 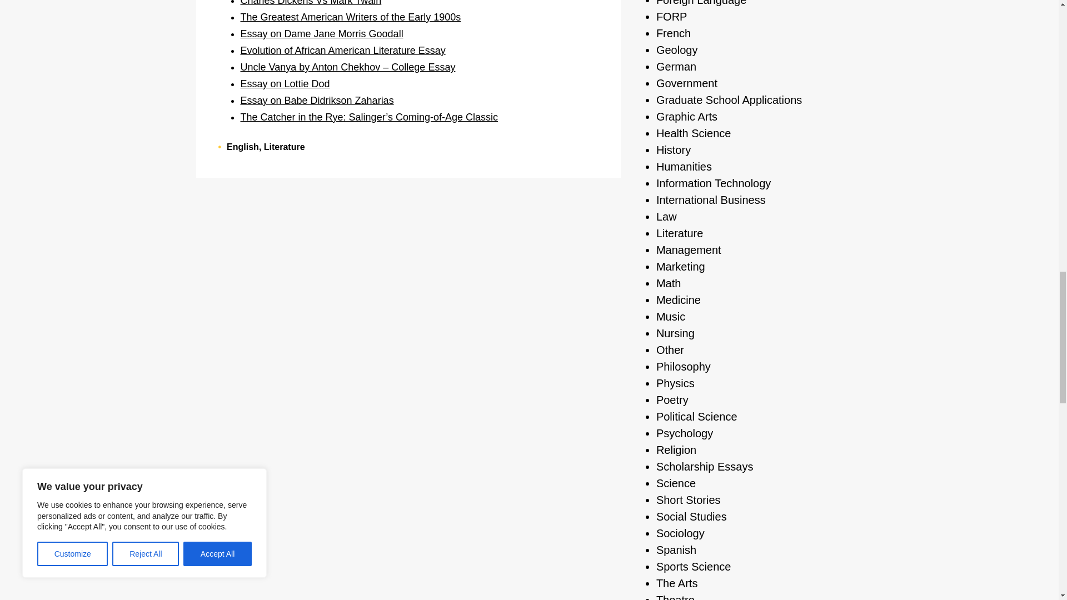 What do you see at coordinates (285, 147) in the screenshot?
I see `Literature` at bounding box center [285, 147].